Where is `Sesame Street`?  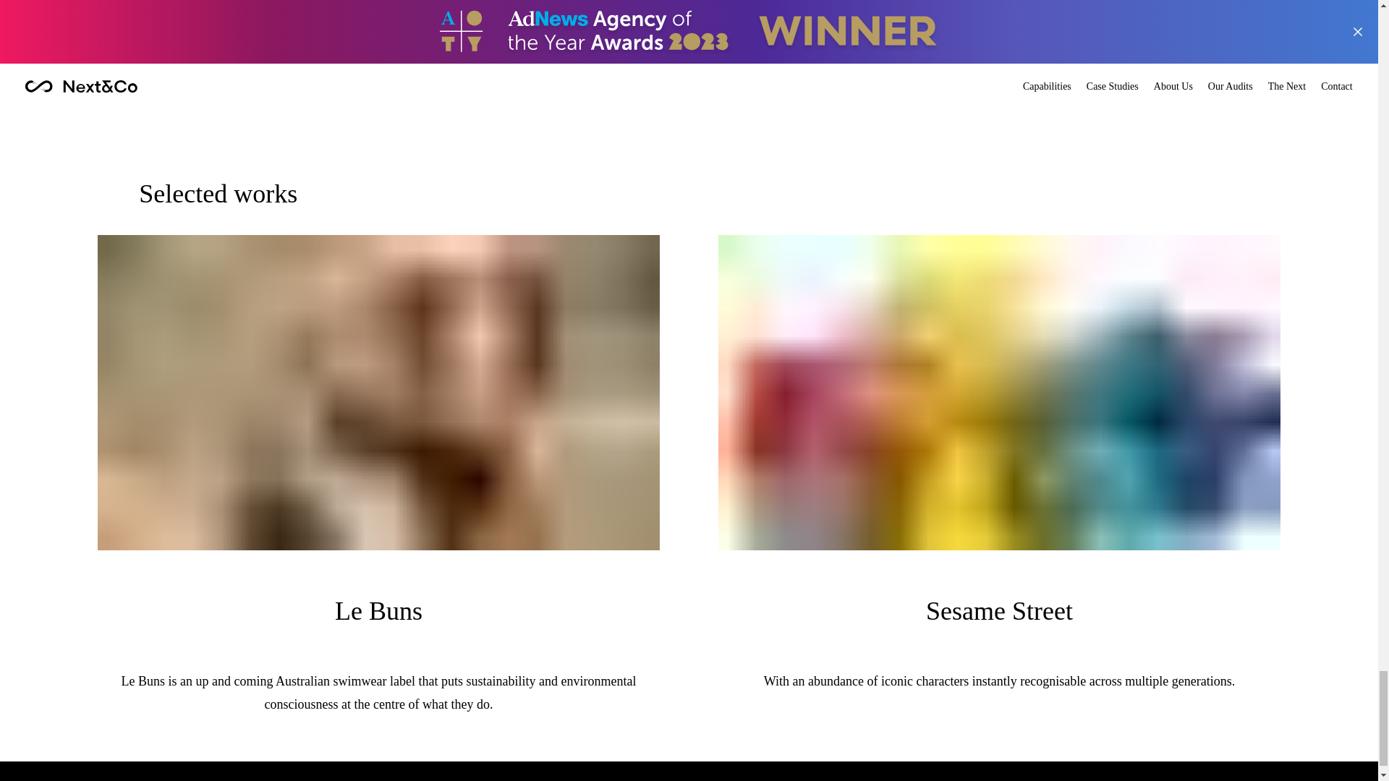 Sesame Street is located at coordinates (999, 615).